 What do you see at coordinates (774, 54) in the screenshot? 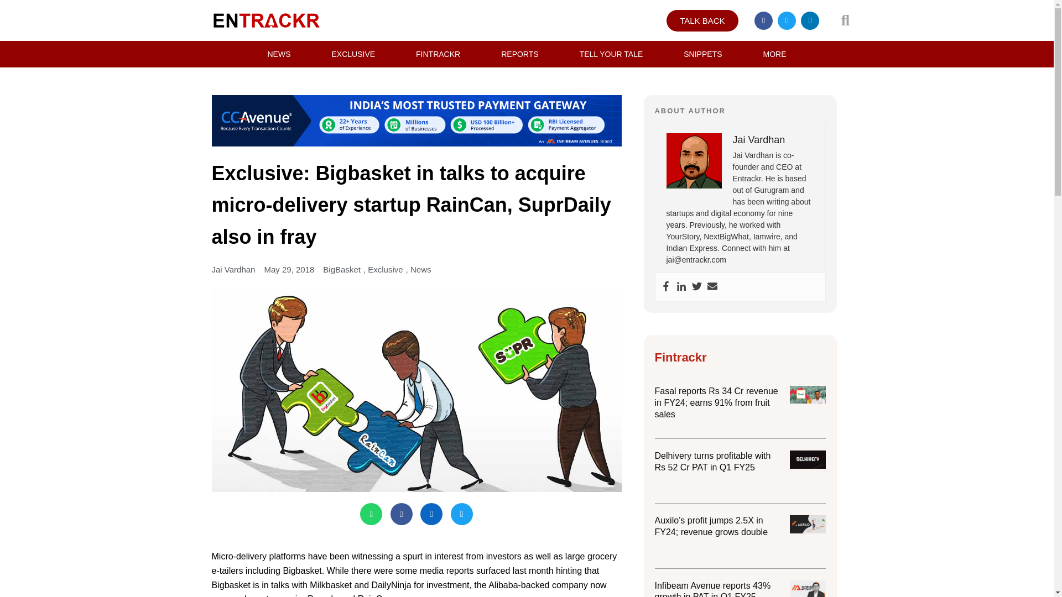
I see `MORE` at bounding box center [774, 54].